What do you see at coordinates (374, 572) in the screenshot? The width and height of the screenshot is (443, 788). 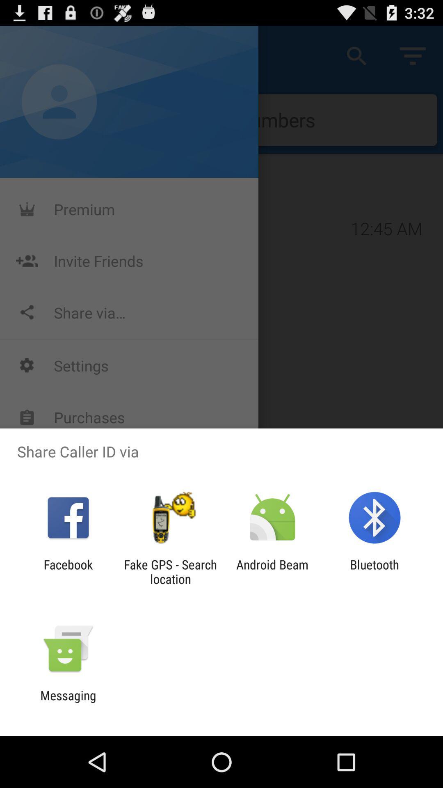 I see `click the item next to android beam item` at bounding box center [374, 572].